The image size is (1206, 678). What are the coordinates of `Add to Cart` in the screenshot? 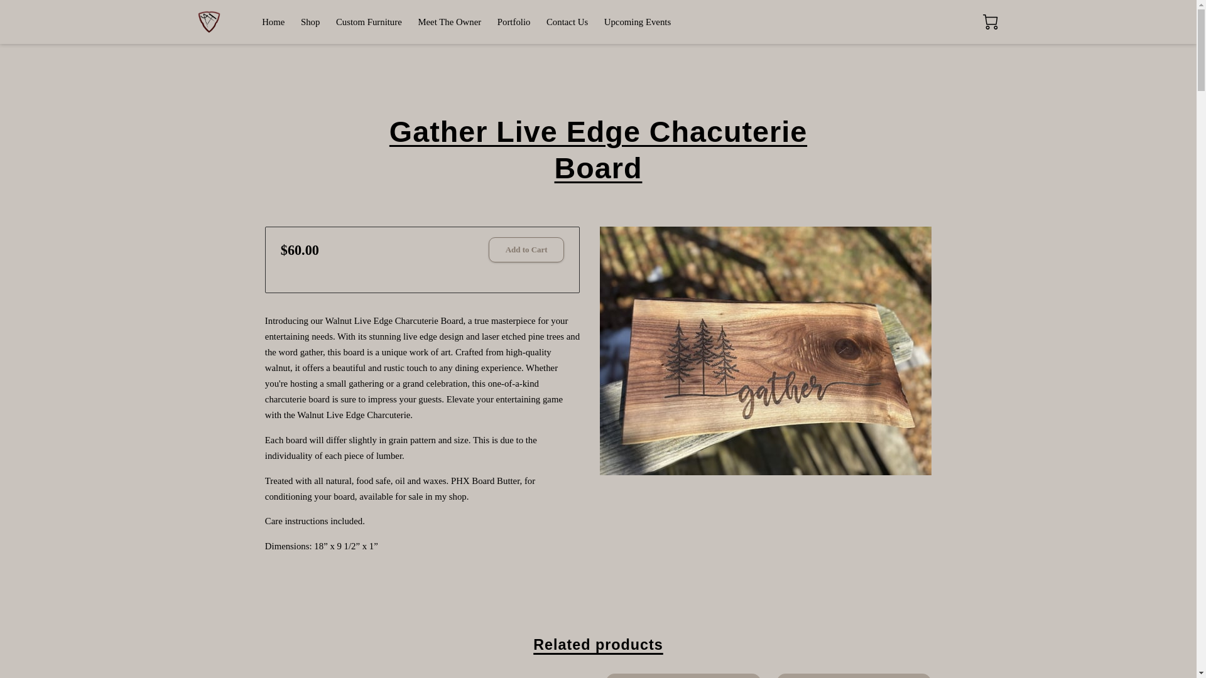 It's located at (526, 250).